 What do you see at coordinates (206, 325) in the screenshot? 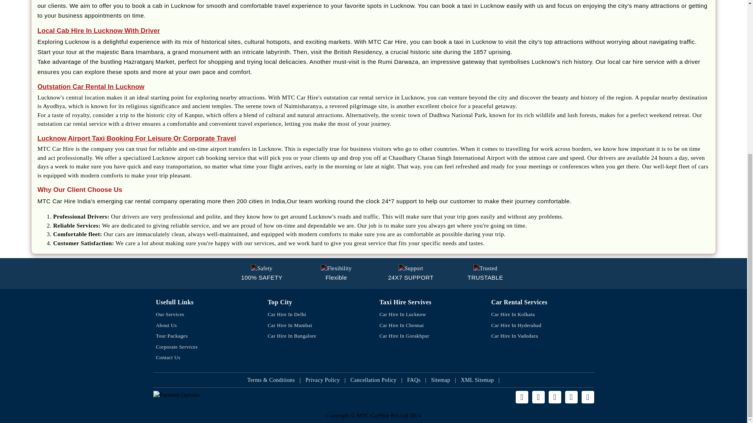
I see `About Us` at bounding box center [206, 325].